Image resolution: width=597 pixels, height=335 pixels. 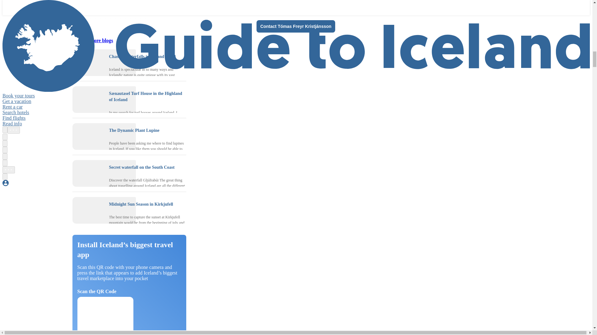 What do you see at coordinates (134, 130) in the screenshot?
I see `The Dynamic Plant Lupine` at bounding box center [134, 130].